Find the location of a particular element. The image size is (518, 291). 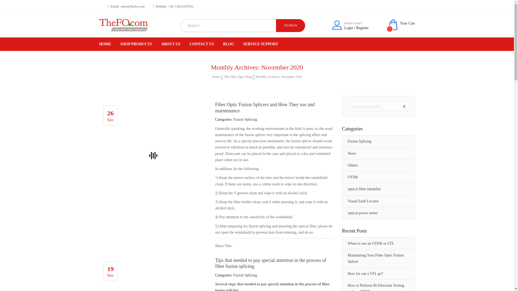

SHOP PRODUCTS is located at coordinates (136, 44).